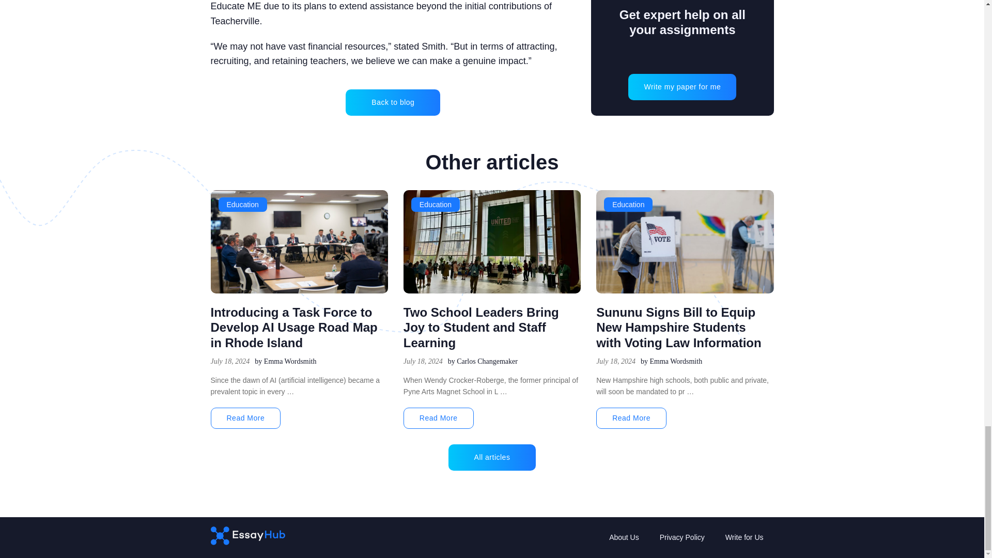 This screenshot has width=992, height=558. I want to click on Education, so click(242, 205).